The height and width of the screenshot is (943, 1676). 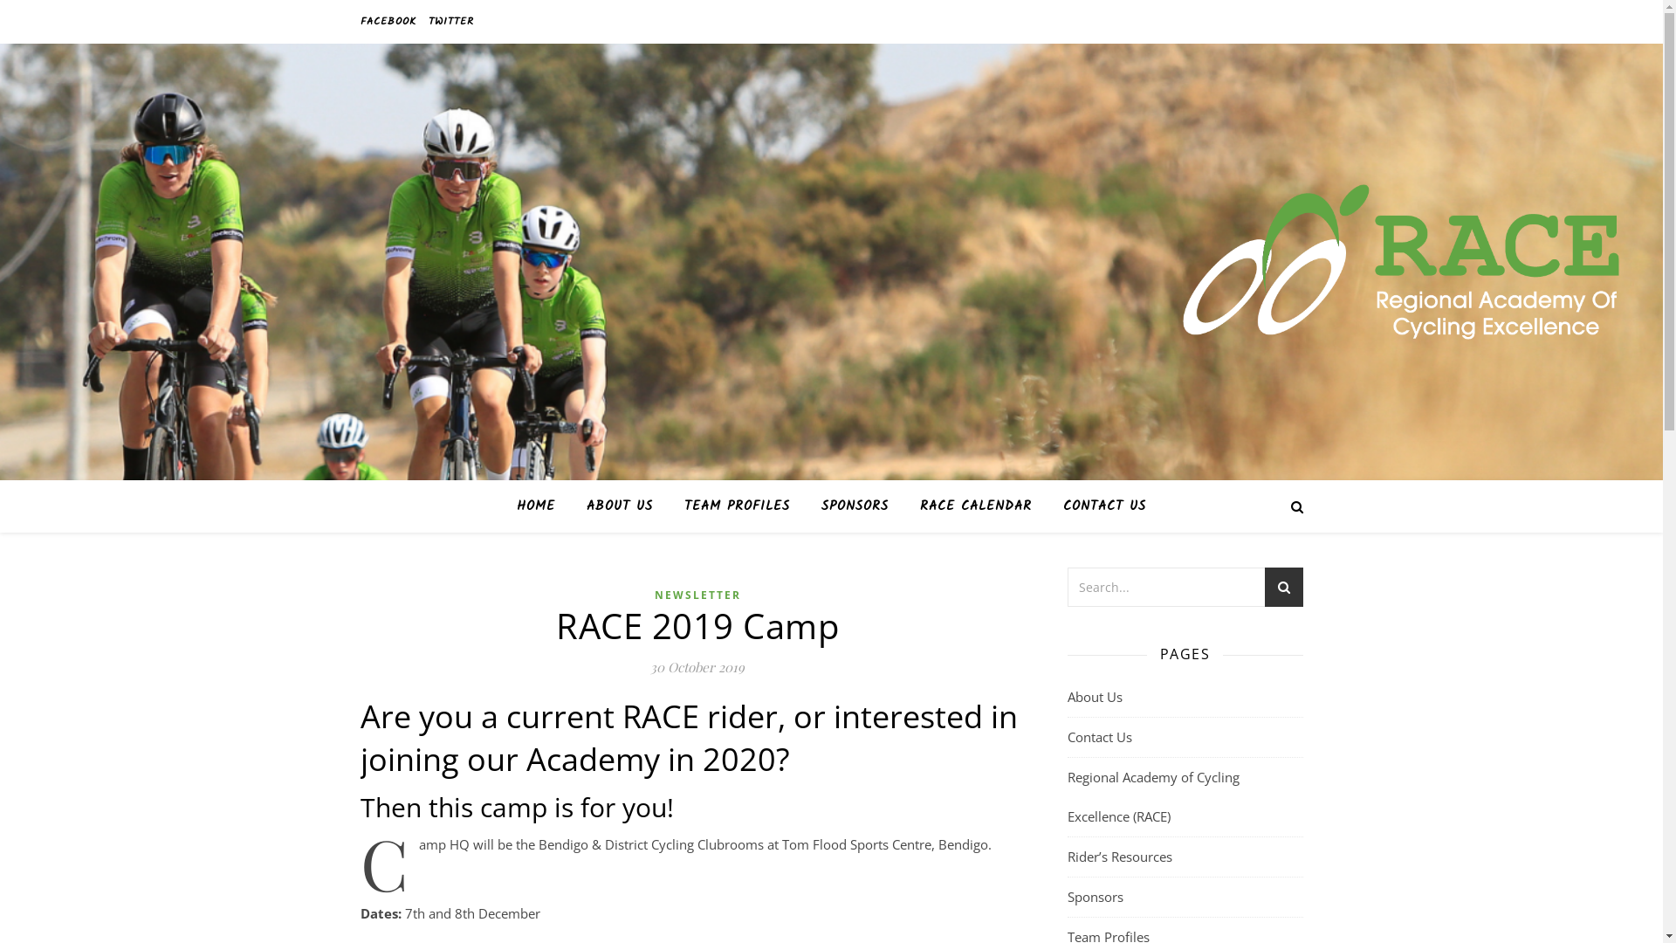 What do you see at coordinates (976, 506) in the screenshot?
I see `RACE CALENDAR` at bounding box center [976, 506].